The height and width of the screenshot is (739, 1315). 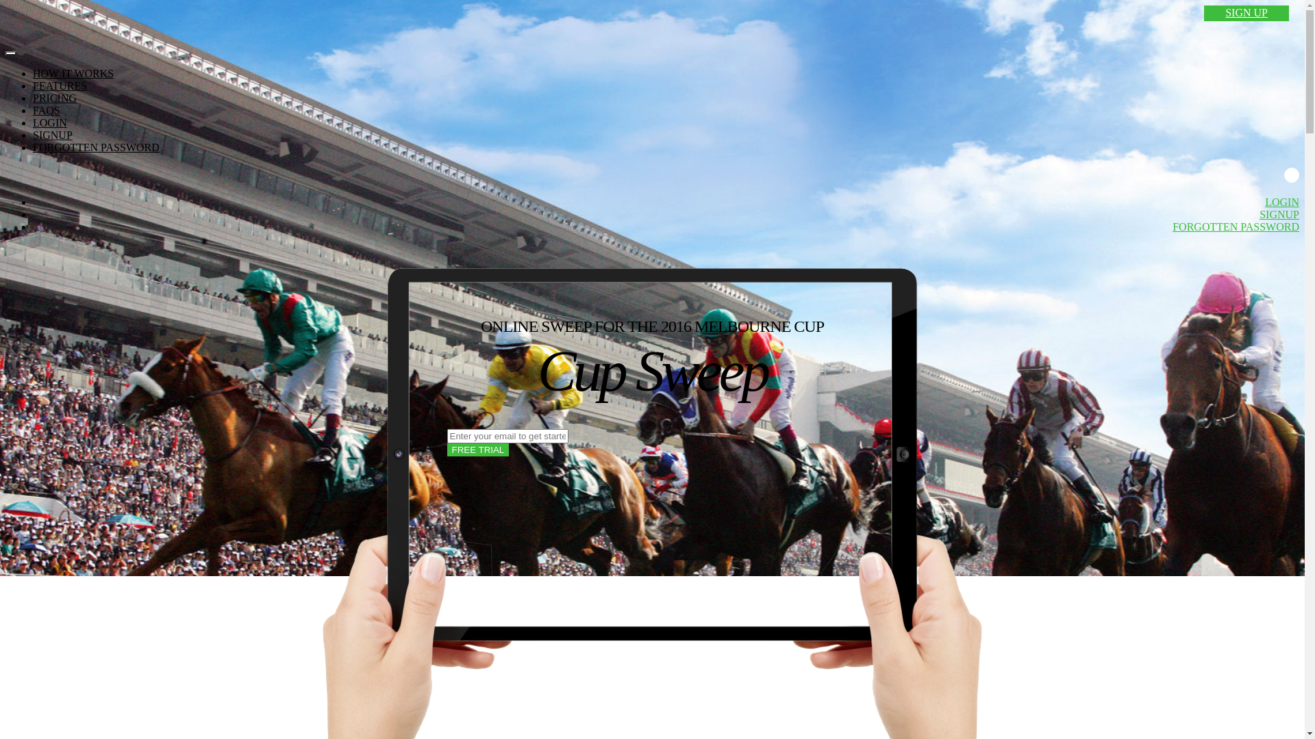 What do you see at coordinates (1247, 14) in the screenshot?
I see `SIGN UP` at bounding box center [1247, 14].